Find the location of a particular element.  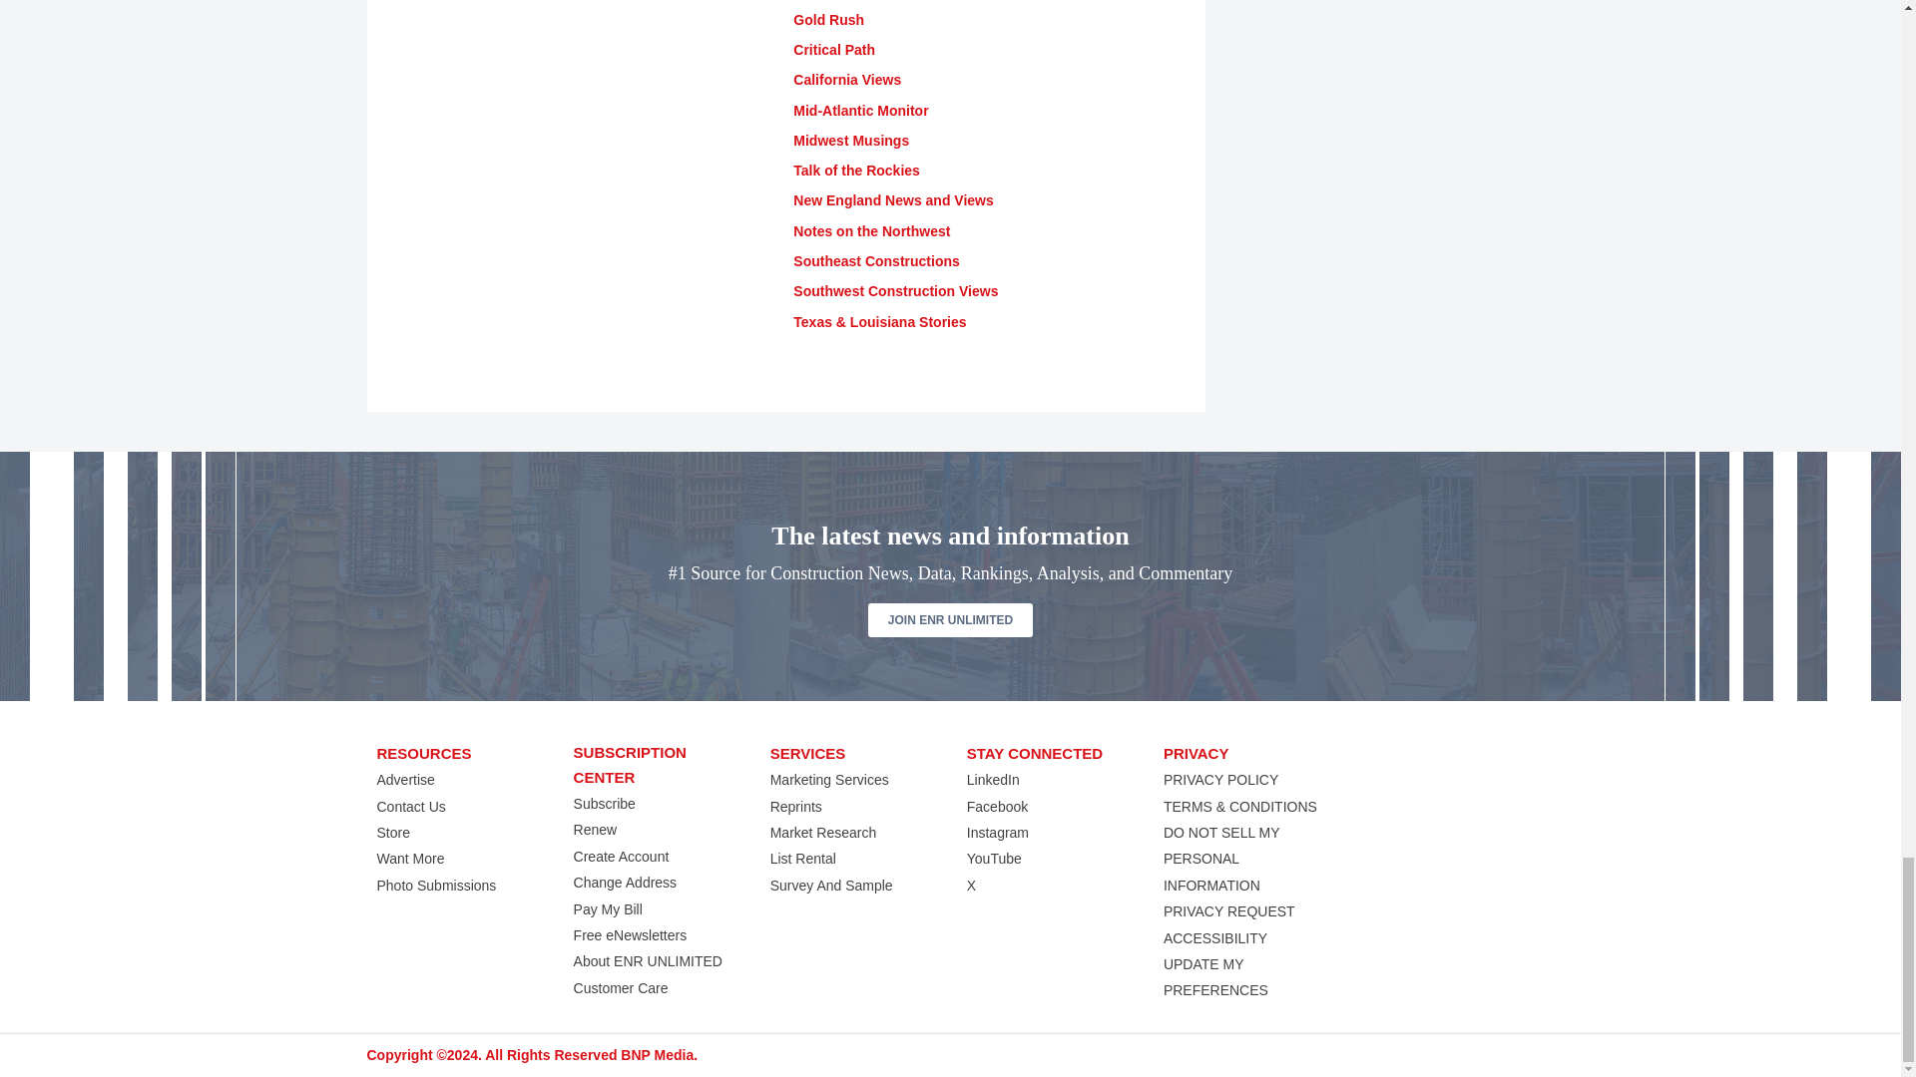

Gold Rush is located at coordinates (828, 20).